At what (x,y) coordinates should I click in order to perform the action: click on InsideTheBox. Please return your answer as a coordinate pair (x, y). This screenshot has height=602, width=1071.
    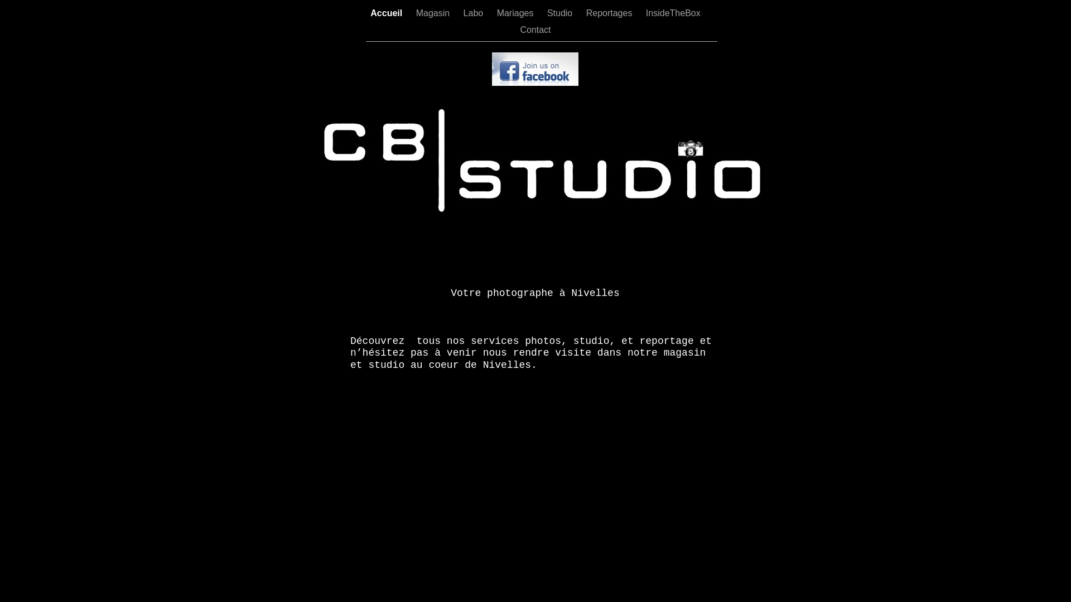
    Looking at the image, I should click on (673, 13).